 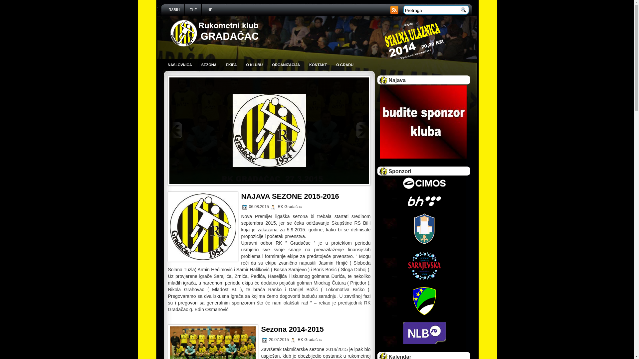 I want to click on IHF, so click(x=210, y=10).